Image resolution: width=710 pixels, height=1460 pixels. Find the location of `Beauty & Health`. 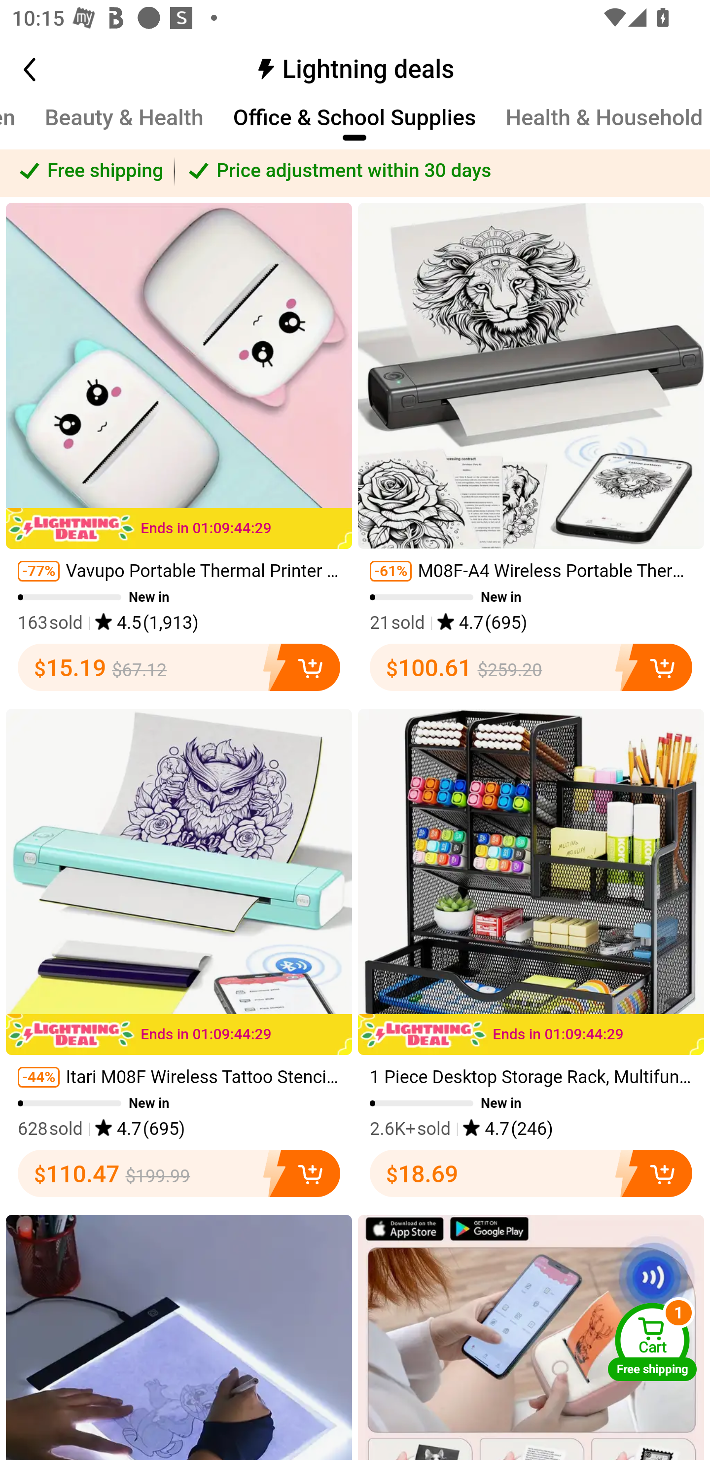

Beauty & Health is located at coordinates (124, 127).